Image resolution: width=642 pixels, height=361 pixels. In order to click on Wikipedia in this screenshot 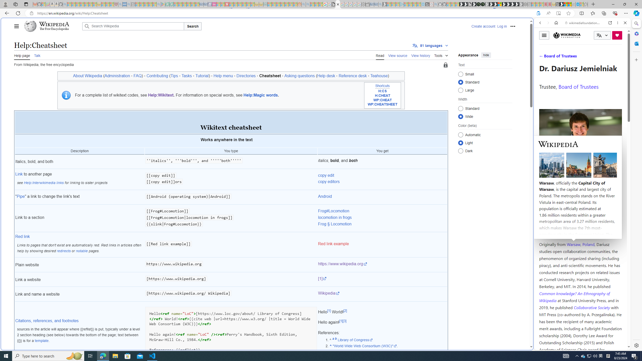, I will do `click(54, 24)`.